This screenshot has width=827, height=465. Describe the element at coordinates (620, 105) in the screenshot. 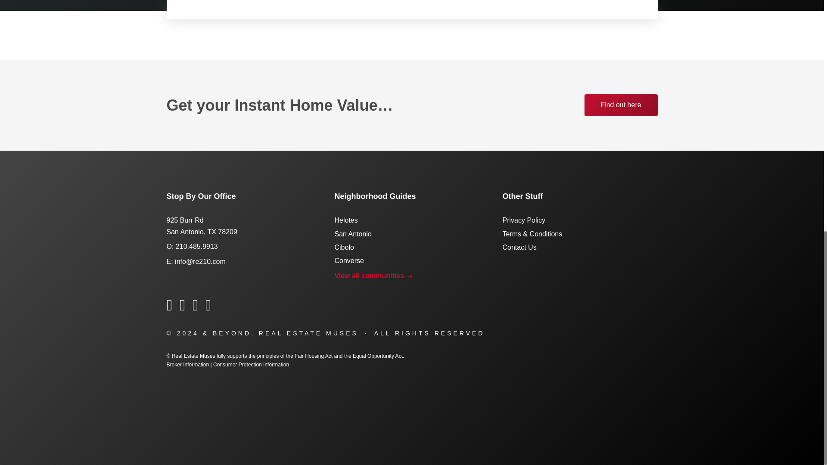

I see `Find out here` at that location.